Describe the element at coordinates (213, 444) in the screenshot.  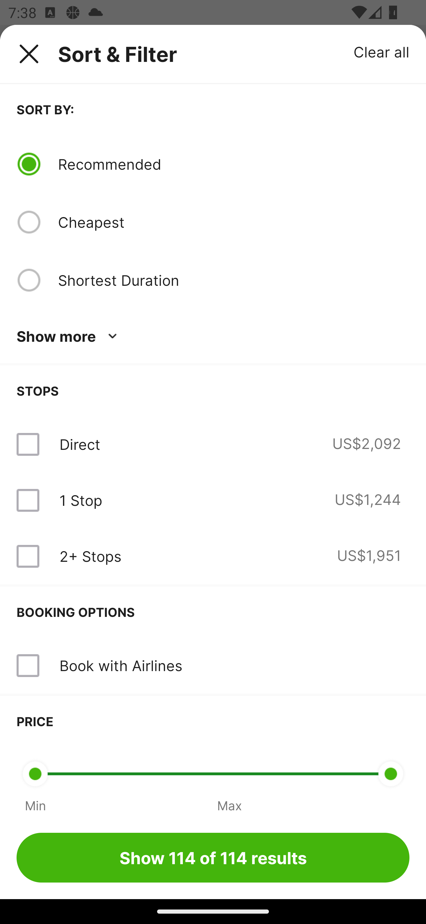
I see `Direct US$2,092` at that location.